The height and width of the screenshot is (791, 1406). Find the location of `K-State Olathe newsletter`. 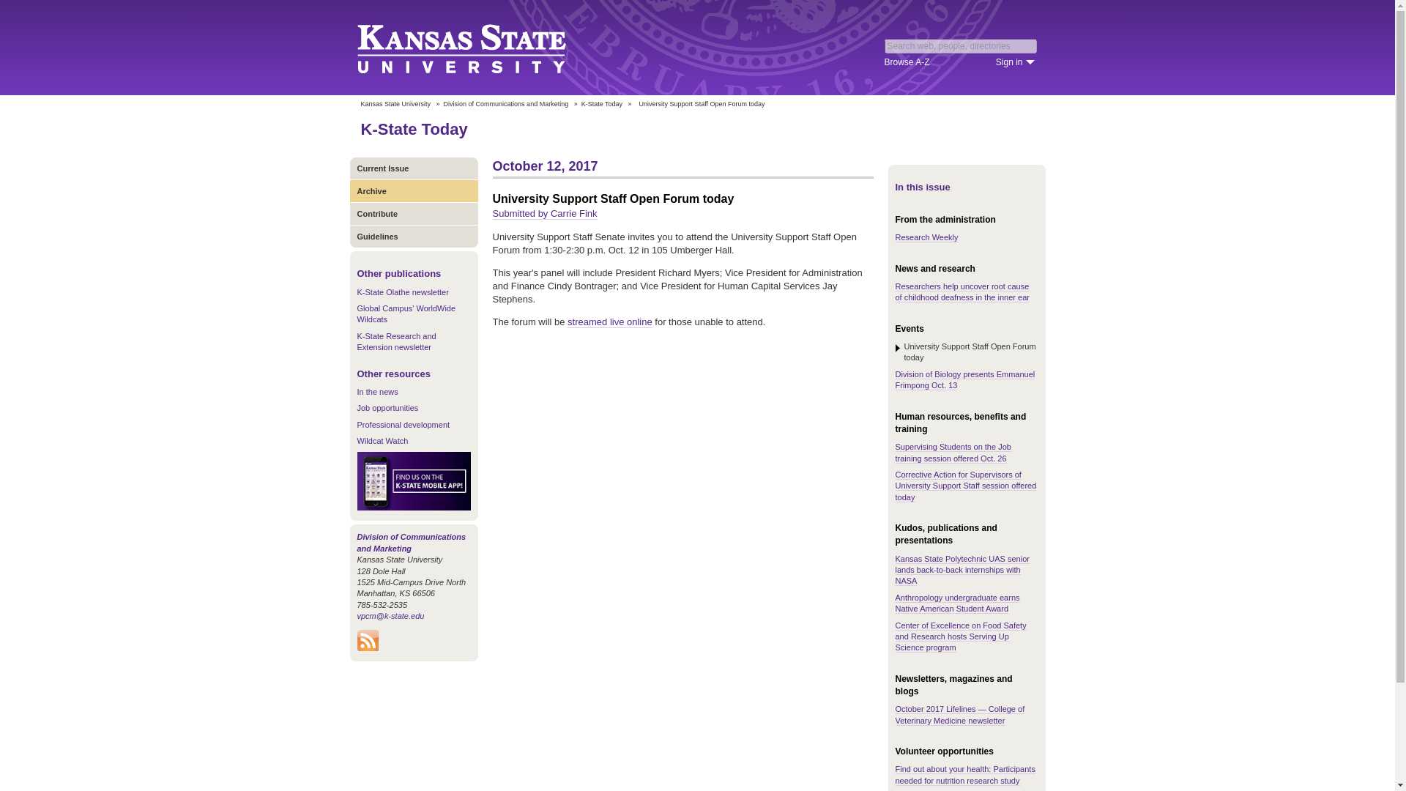

K-State Olathe newsletter is located at coordinates (403, 292).